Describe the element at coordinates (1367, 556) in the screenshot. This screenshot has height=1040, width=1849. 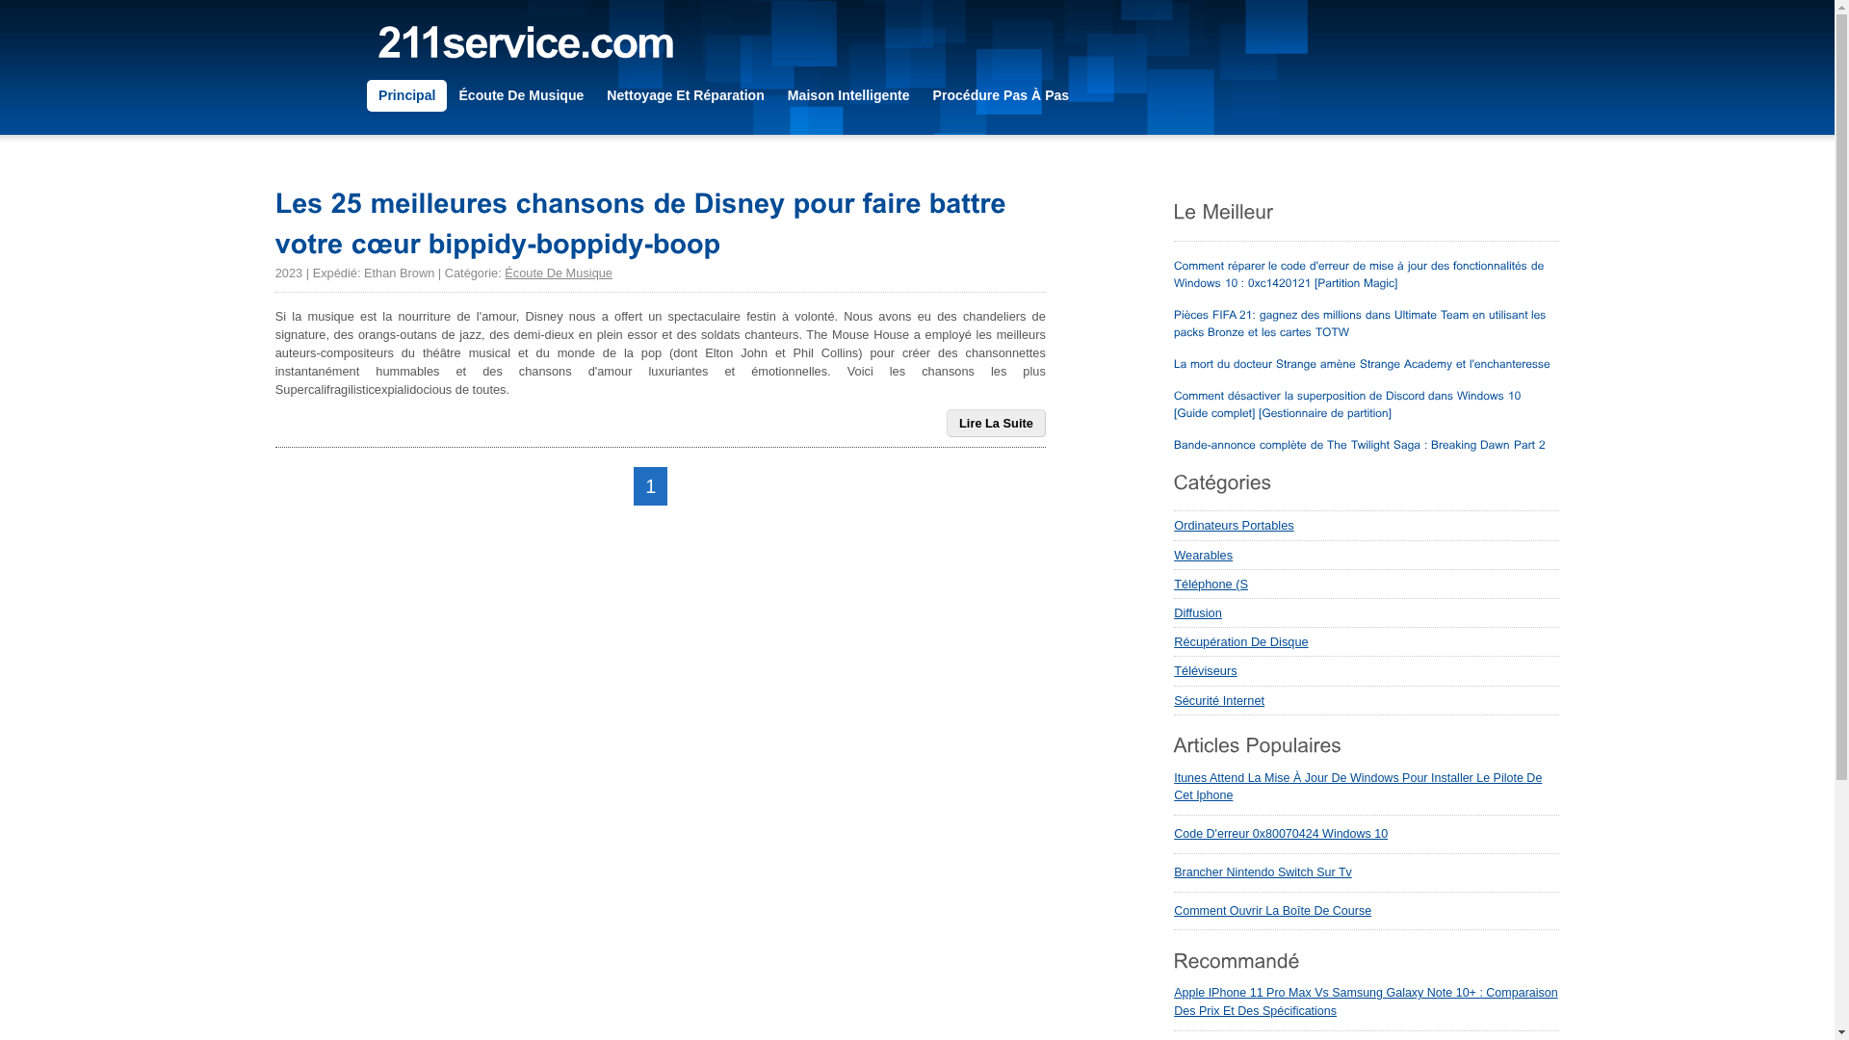
I see `Wearables` at that location.